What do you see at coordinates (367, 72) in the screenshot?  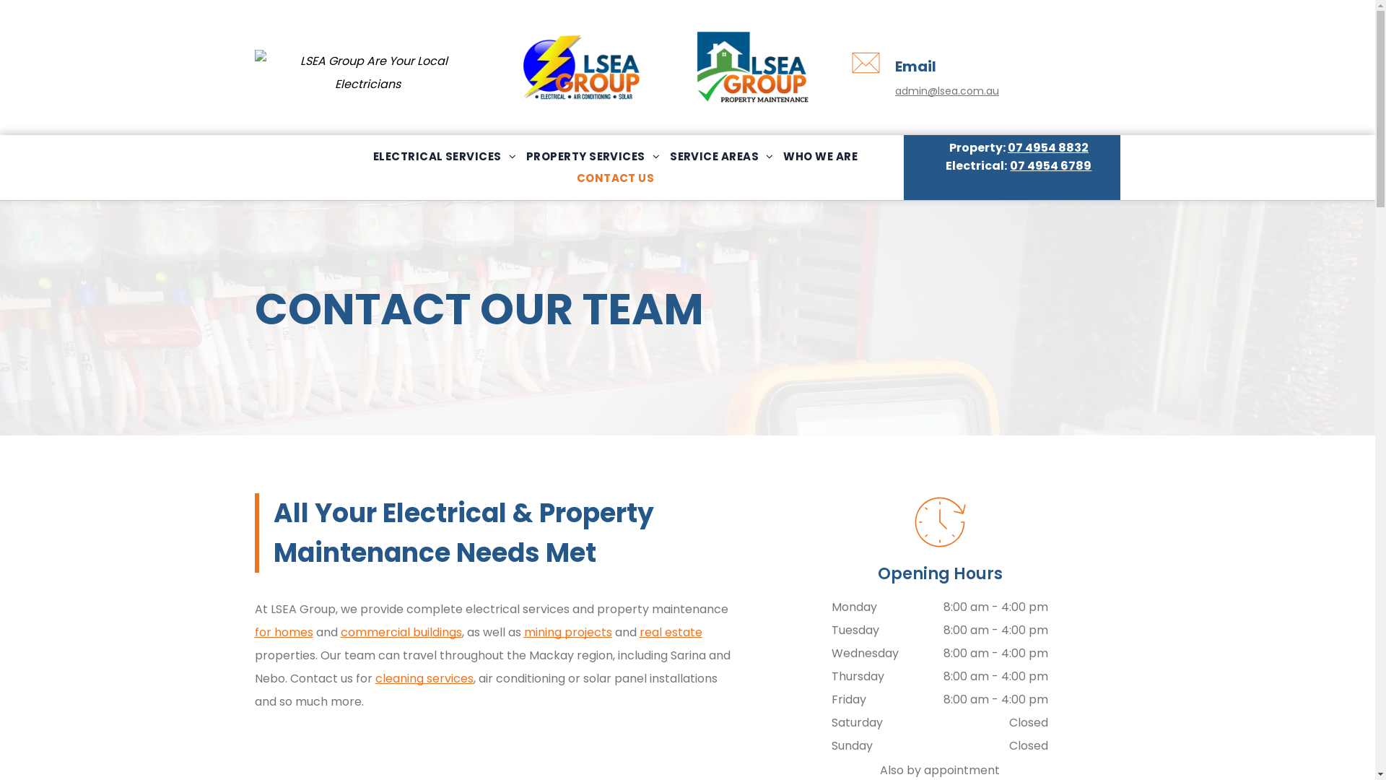 I see `LSEA Group Are Your Local Electricians` at bounding box center [367, 72].